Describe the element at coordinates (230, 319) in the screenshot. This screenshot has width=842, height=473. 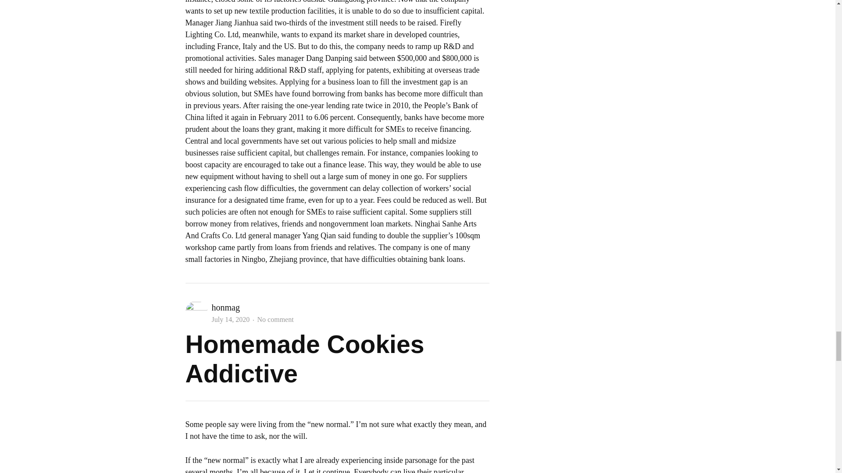
I see `July 14, 2020` at that location.